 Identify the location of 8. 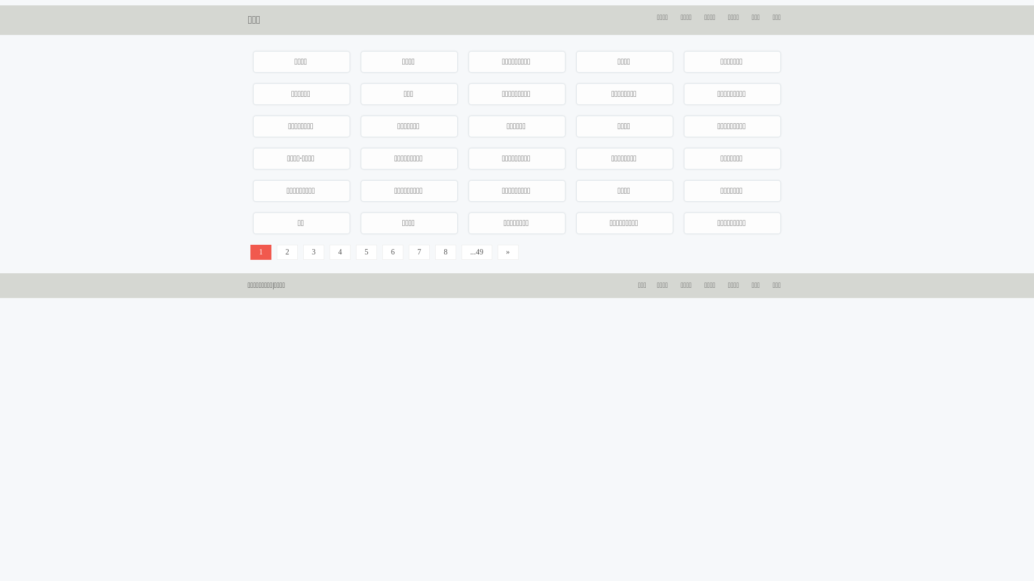
(446, 252).